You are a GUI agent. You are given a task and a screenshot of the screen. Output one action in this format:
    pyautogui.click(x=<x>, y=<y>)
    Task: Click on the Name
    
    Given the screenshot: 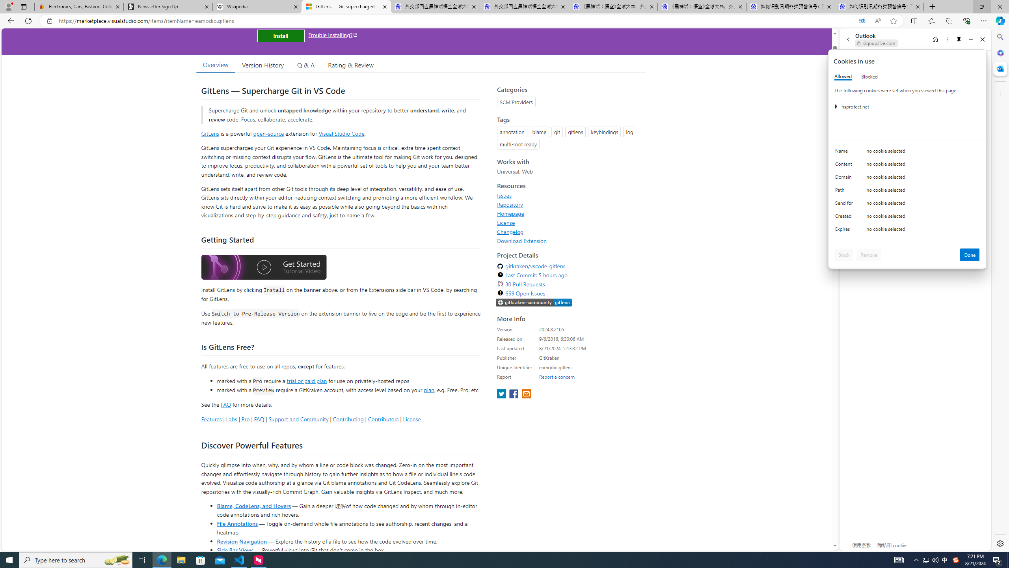 What is the action you would take?
    pyautogui.click(x=845, y=153)
    